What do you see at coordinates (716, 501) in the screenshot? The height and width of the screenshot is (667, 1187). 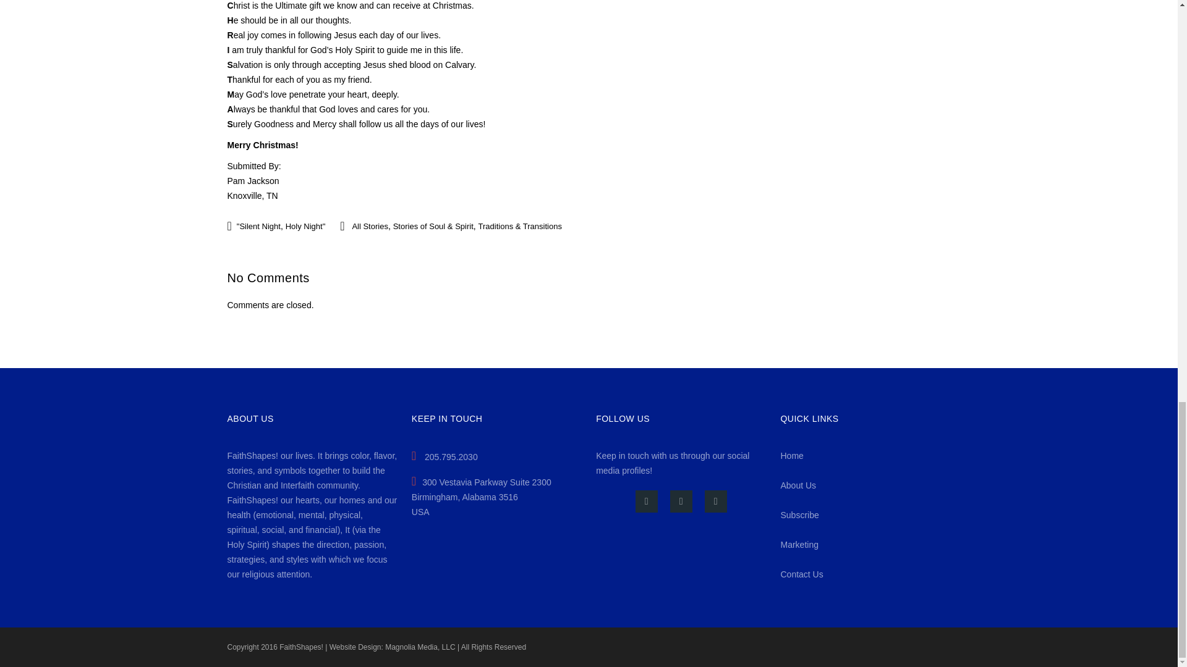 I see `LinkedIn` at bounding box center [716, 501].